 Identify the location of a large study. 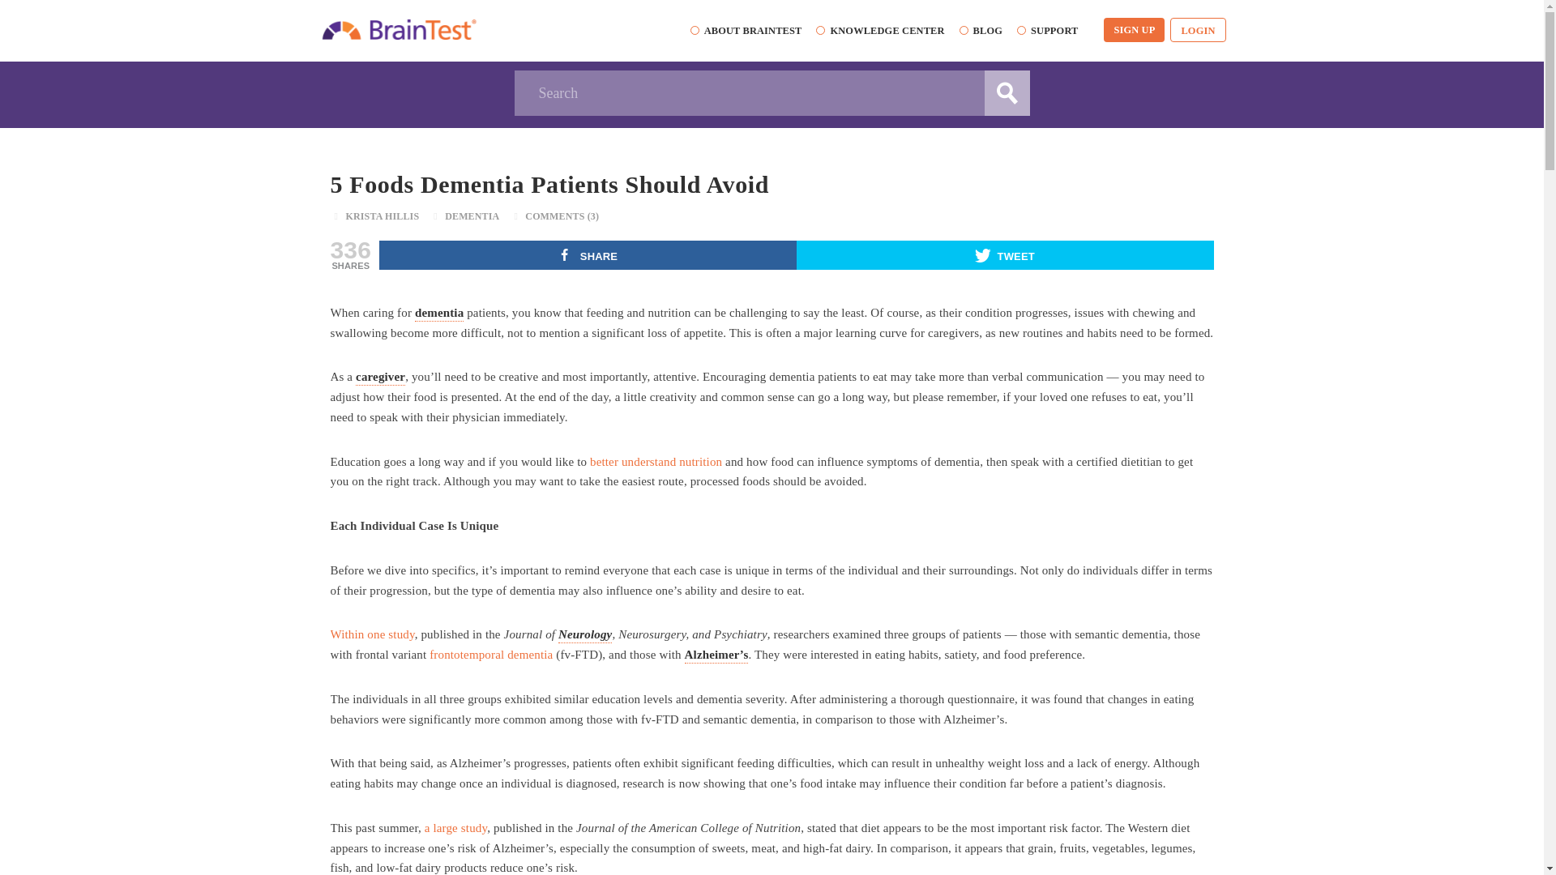
(455, 828).